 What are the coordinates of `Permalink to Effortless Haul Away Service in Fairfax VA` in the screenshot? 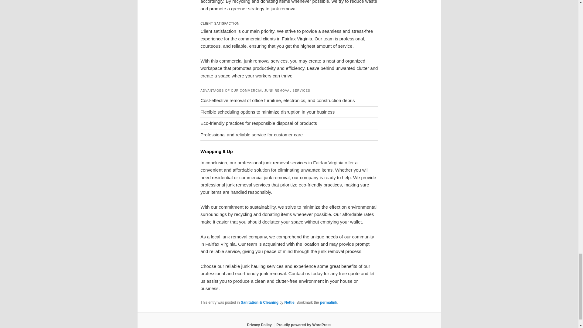 It's located at (329, 302).